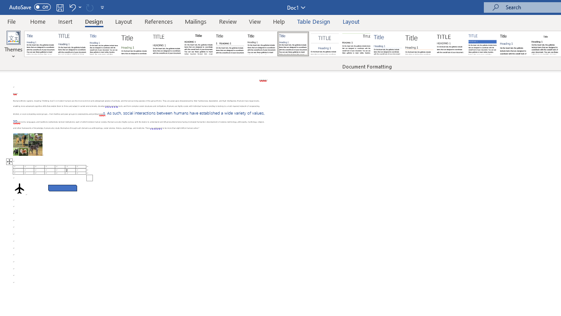 The width and height of the screenshot is (561, 316). What do you see at coordinates (419, 44) in the screenshot?
I see `Lines (Stylish)` at bounding box center [419, 44].